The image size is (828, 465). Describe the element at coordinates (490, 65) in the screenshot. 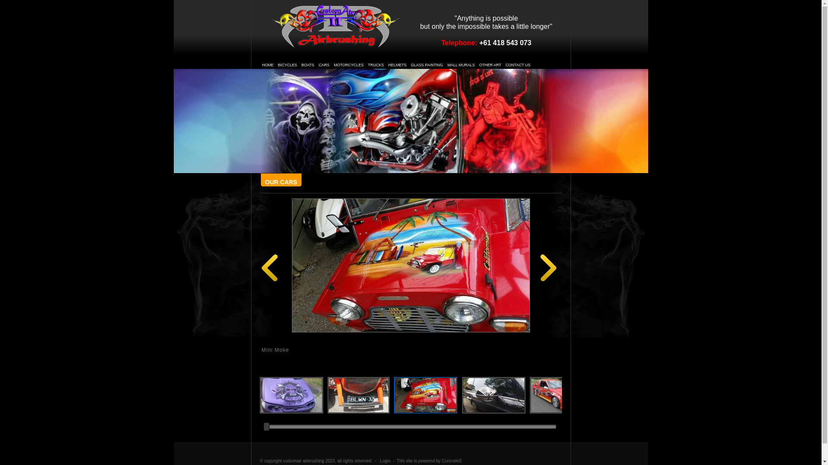

I see `OTHER ART` at that location.